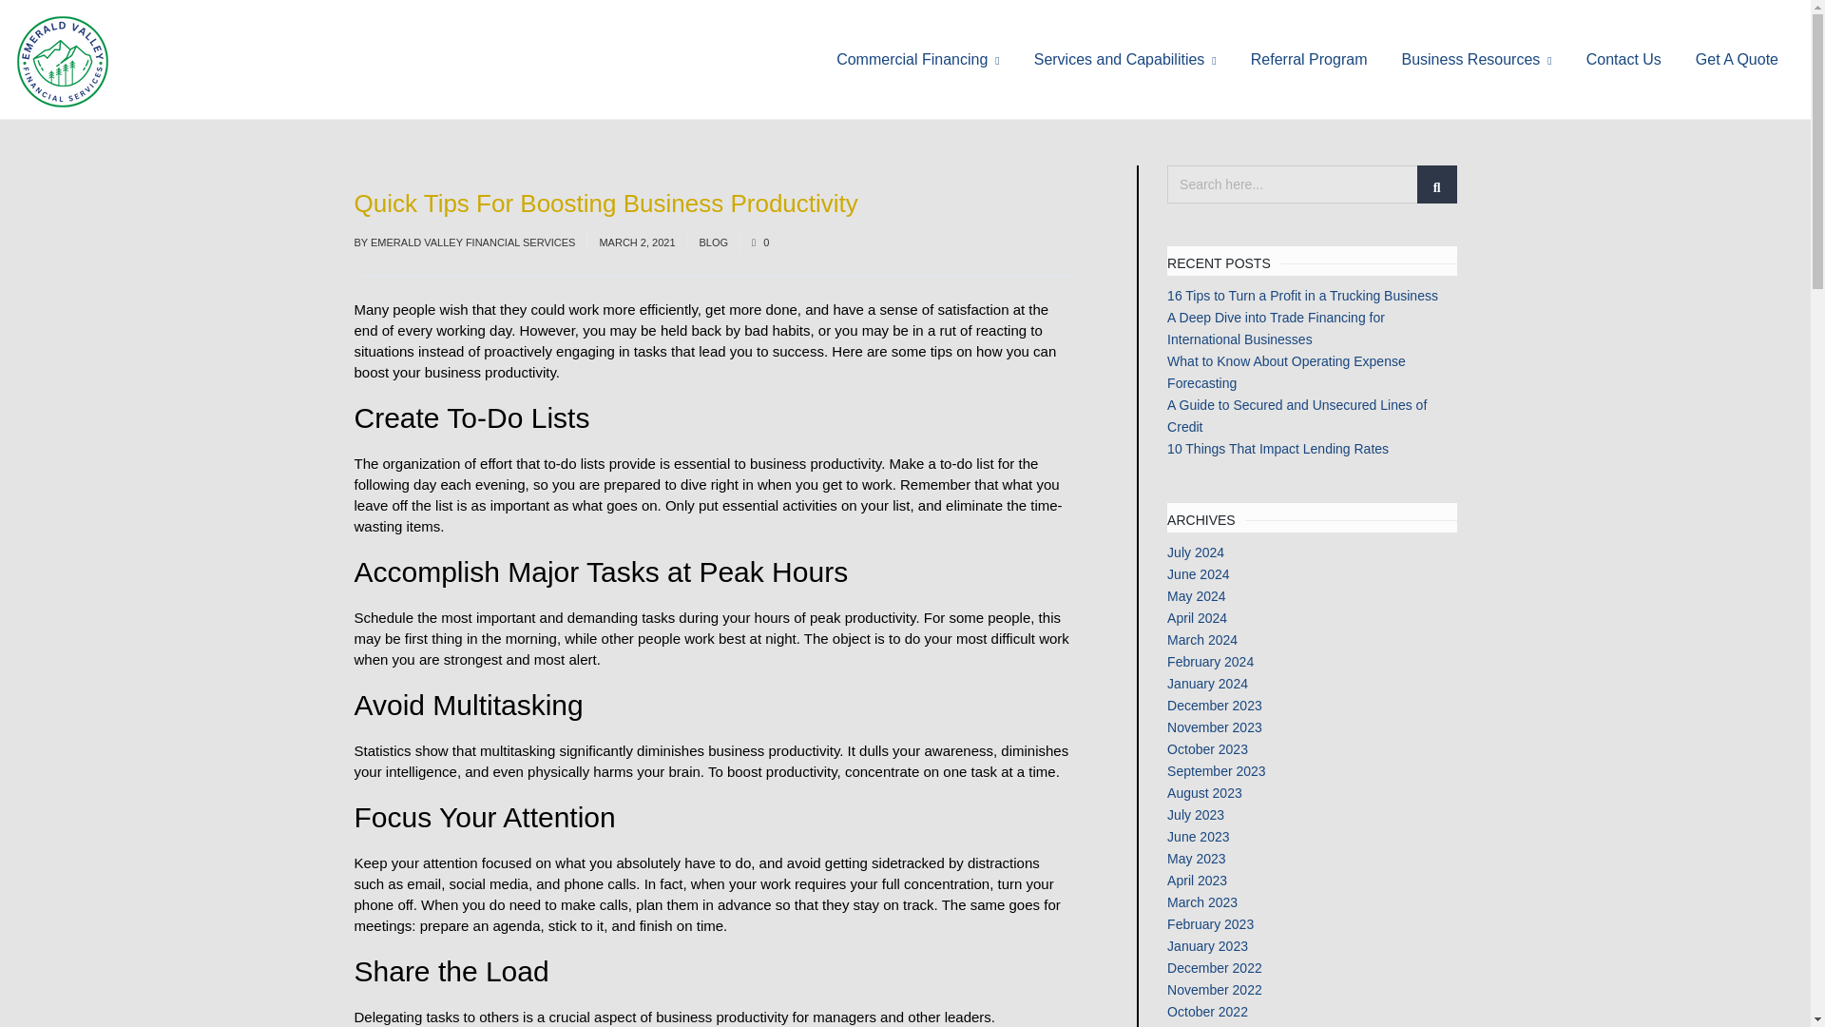  What do you see at coordinates (1312, 184) in the screenshot?
I see `Search here...` at bounding box center [1312, 184].